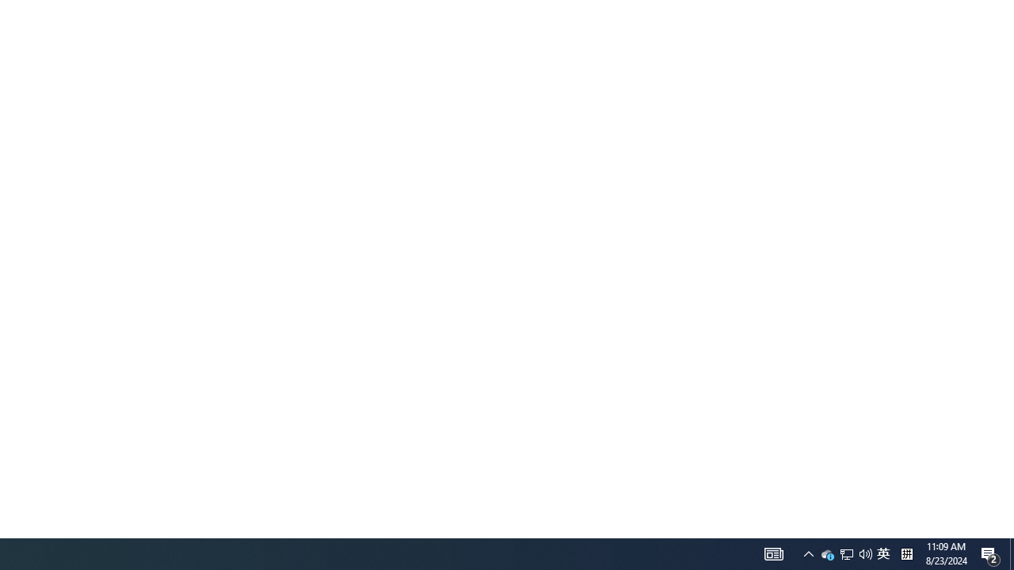  Describe the element at coordinates (883, 554) in the screenshot. I see `User Promoted Notification Area` at that location.